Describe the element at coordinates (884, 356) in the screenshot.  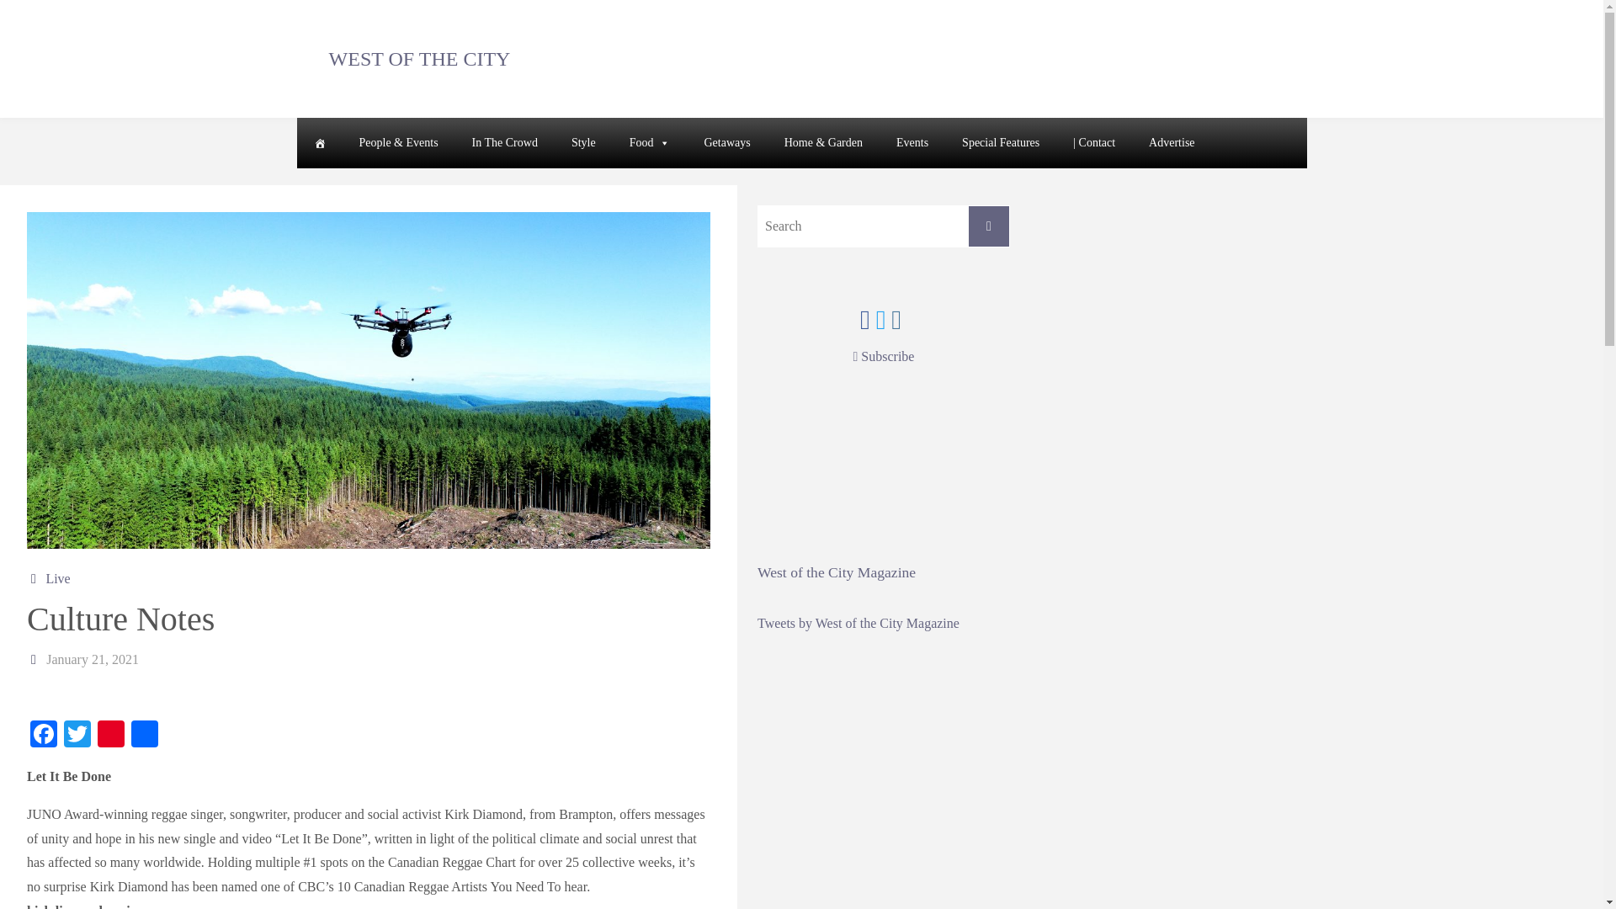
I see ` Subscribe` at that location.